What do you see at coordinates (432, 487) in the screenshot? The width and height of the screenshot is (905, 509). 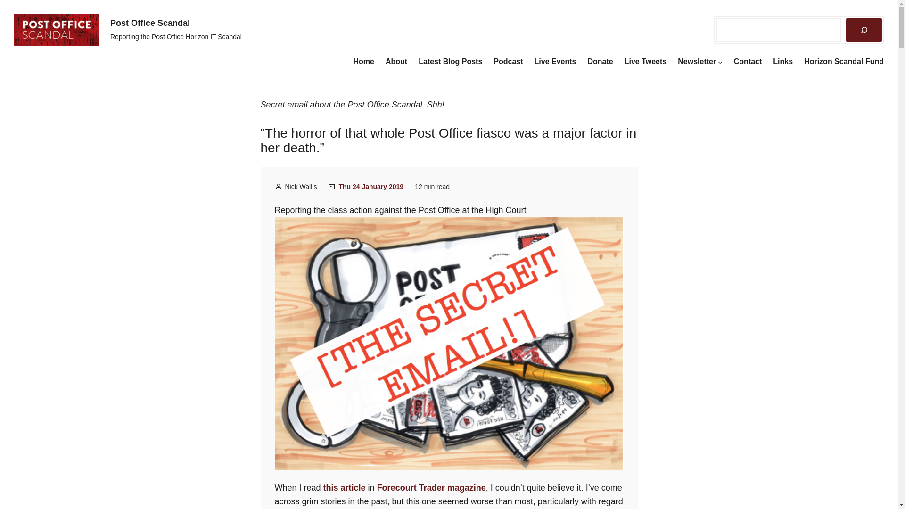 I see `Forecourt Trader magazine` at bounding box center [432, 487].